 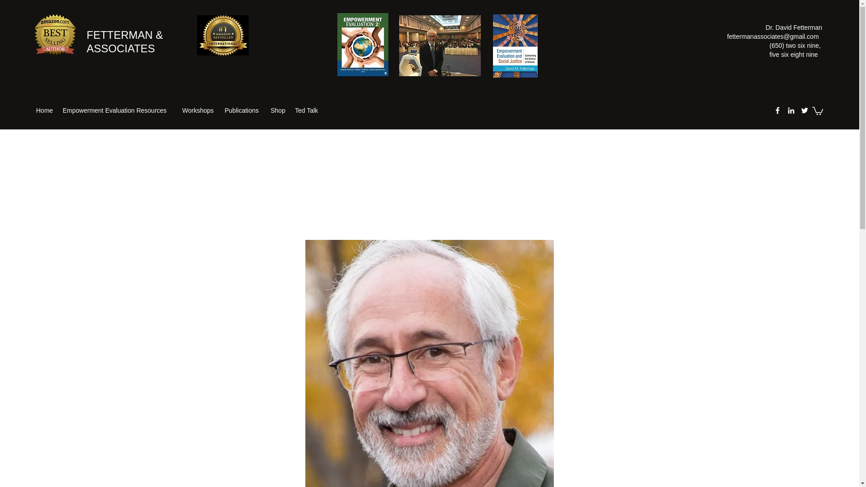 I want to click on Ted Talk, so click(x=307, y=110).